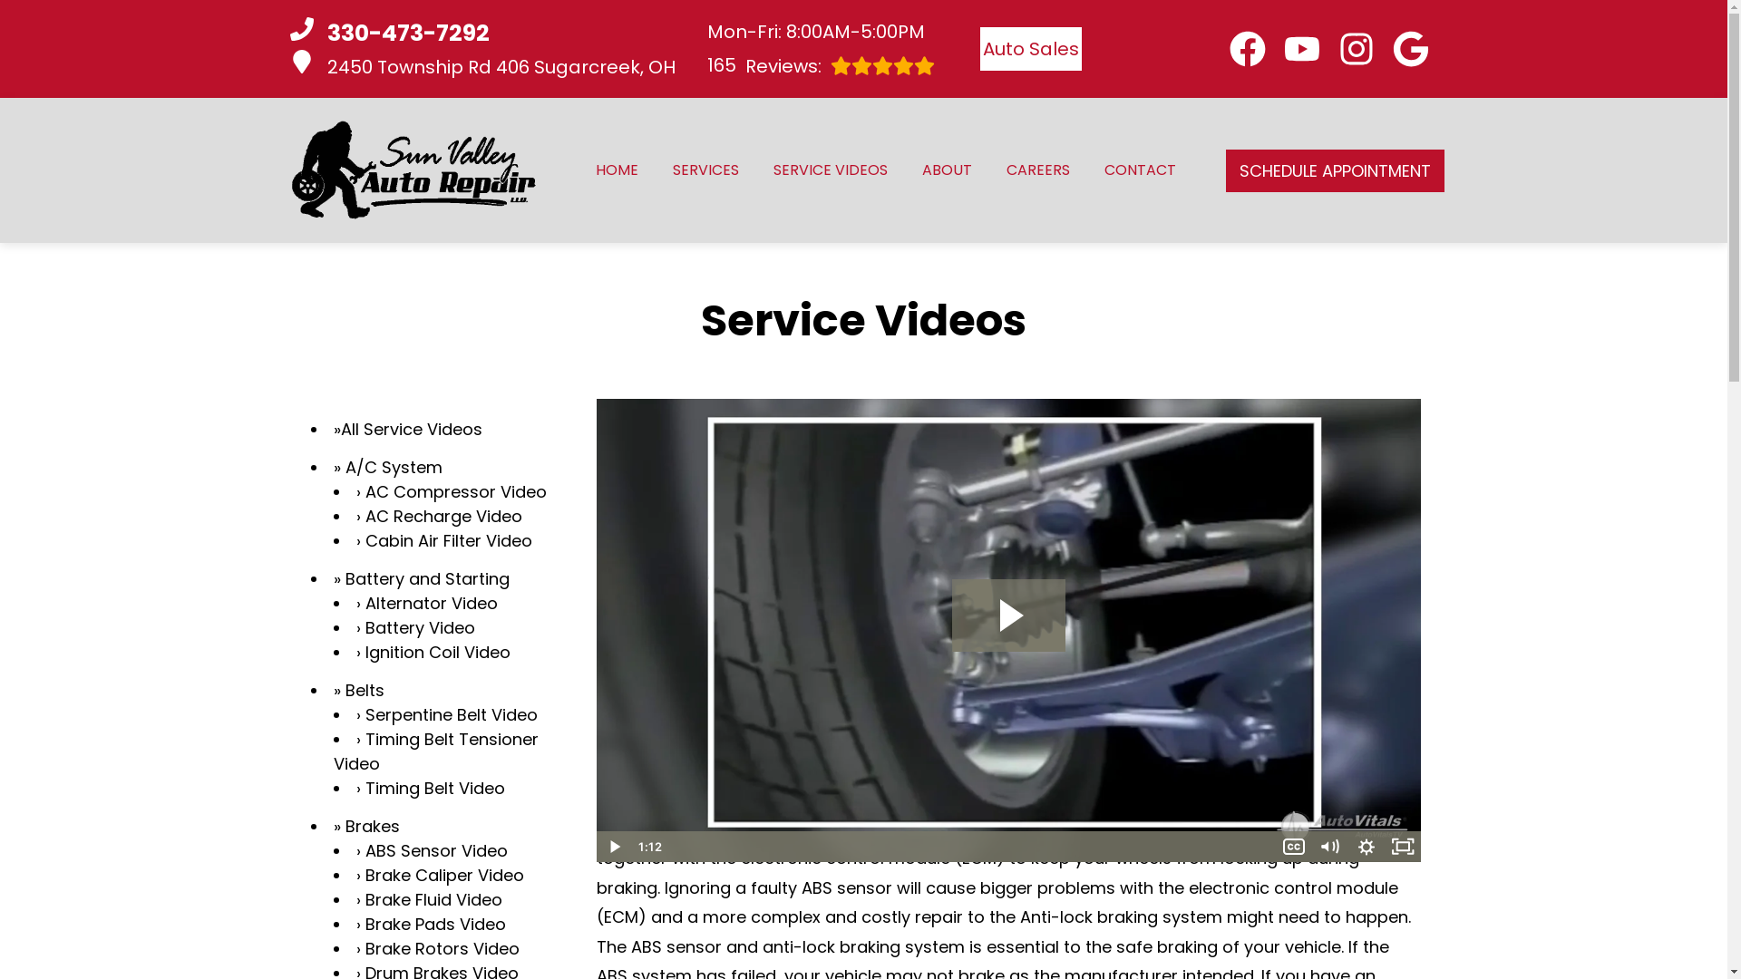 The image size is (1741, 979). I want to click on Google My Business URL, so click(617, 170).